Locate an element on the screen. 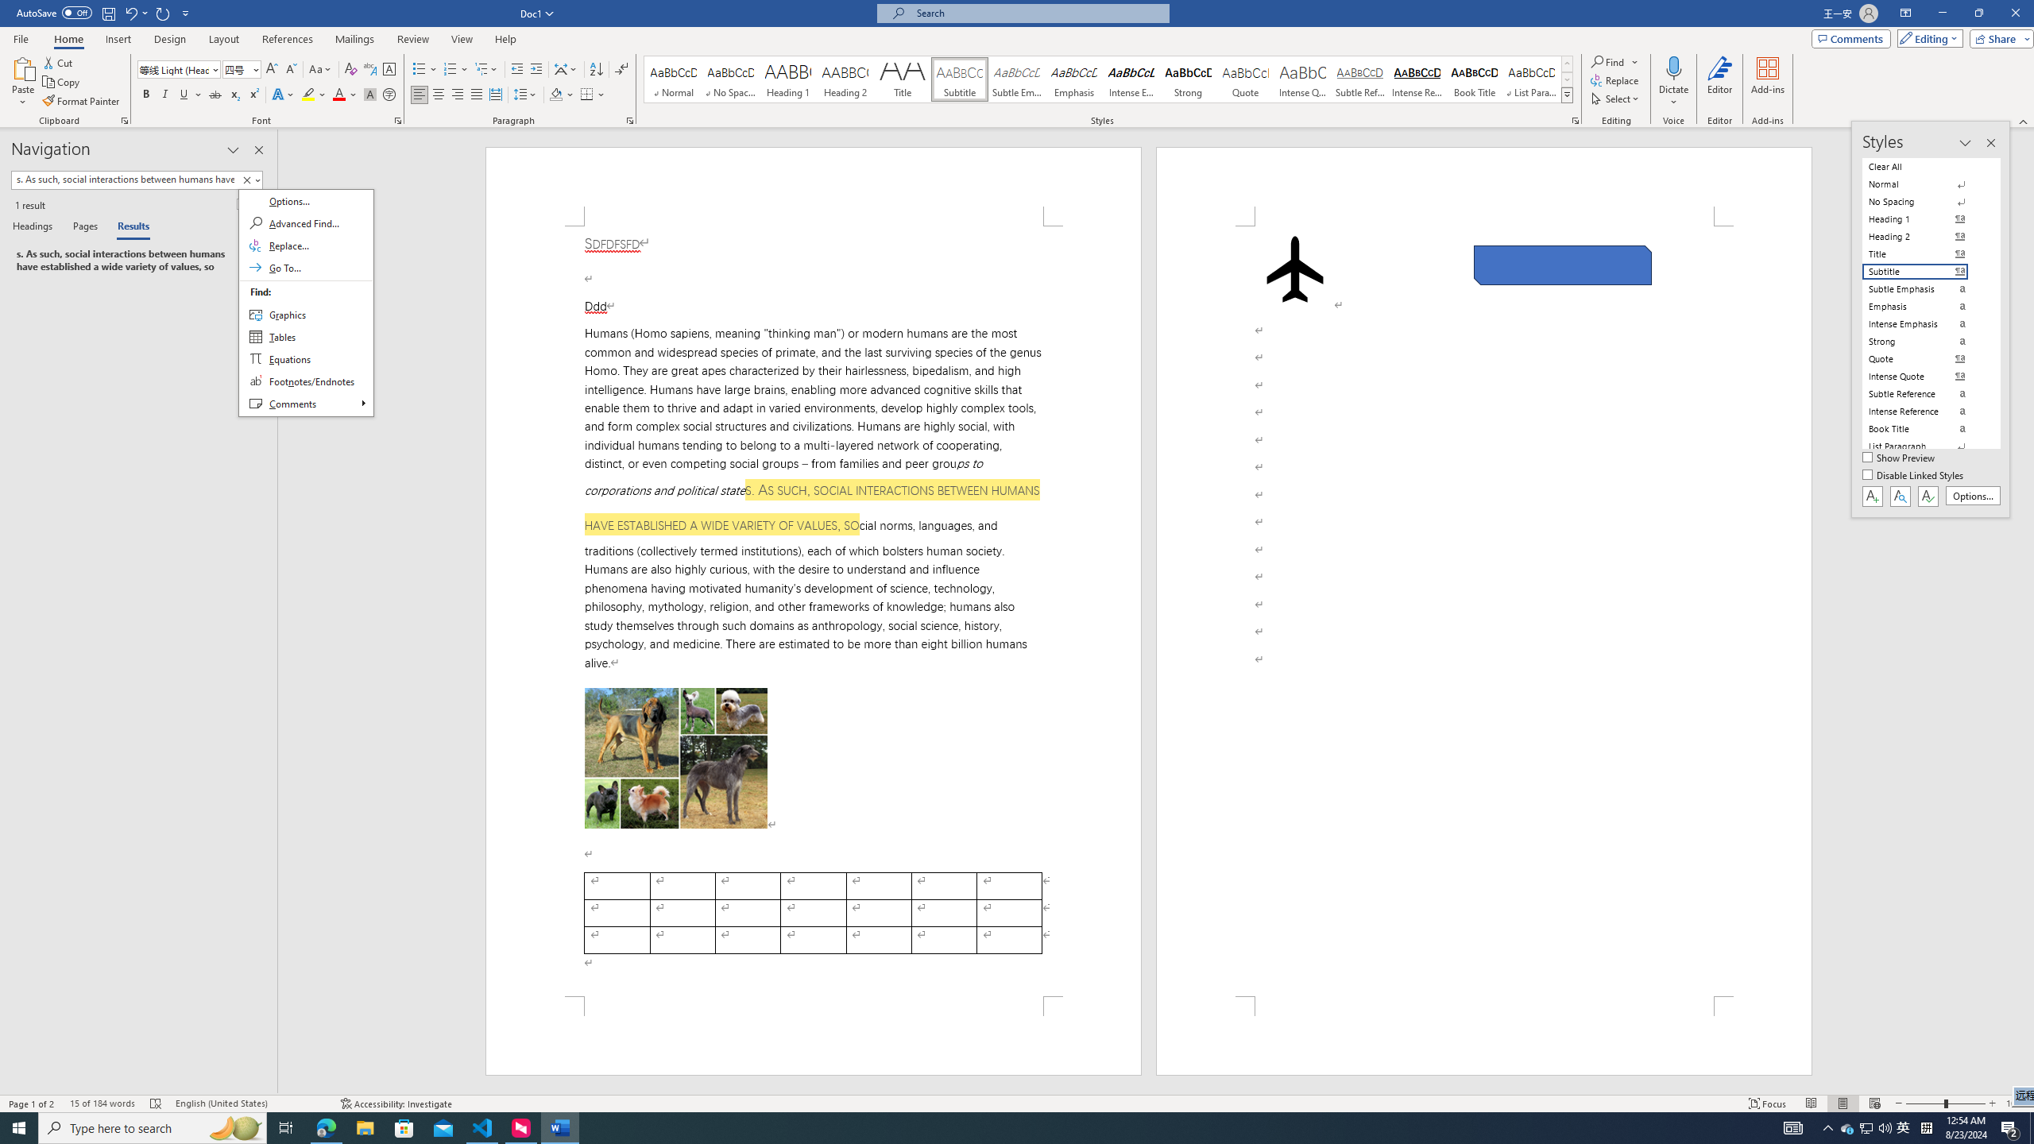  Repeat Style is located at coordinates (164, 13).